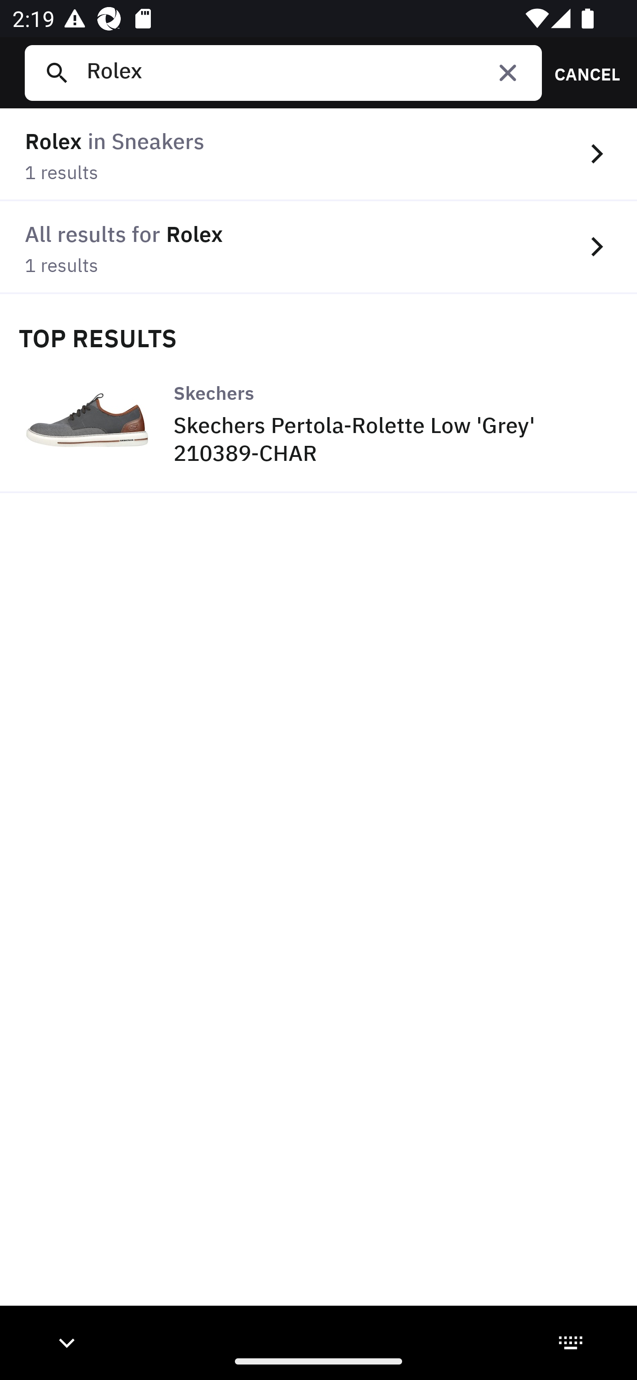 The width and height of the screenshot is (637, 1380). Describe the element at coordinates (318, 155) in the screenshot. I see `Rolex  in Sneakers 1 results ` at that location.